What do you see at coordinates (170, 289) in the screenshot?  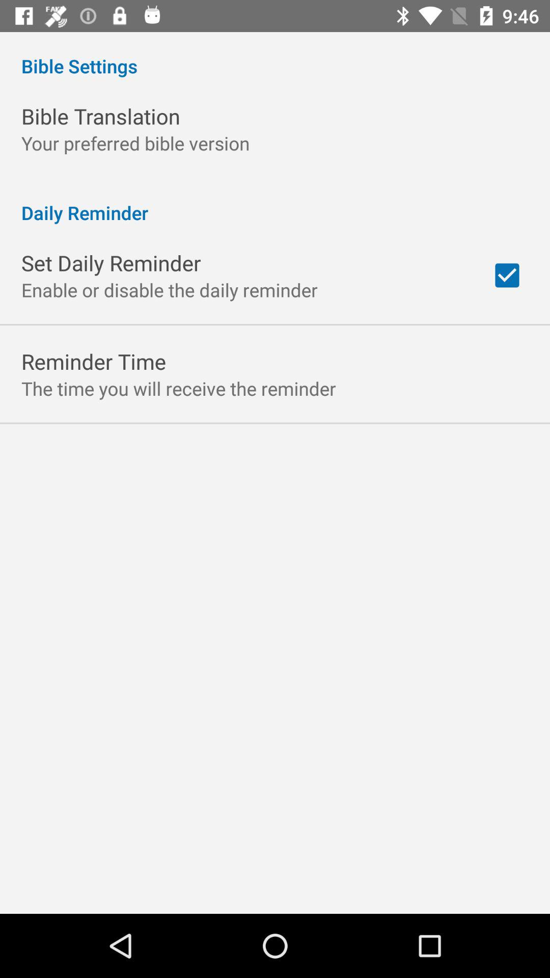 I see `swipe to the enable or disable item` at bounding box center [170, 289].